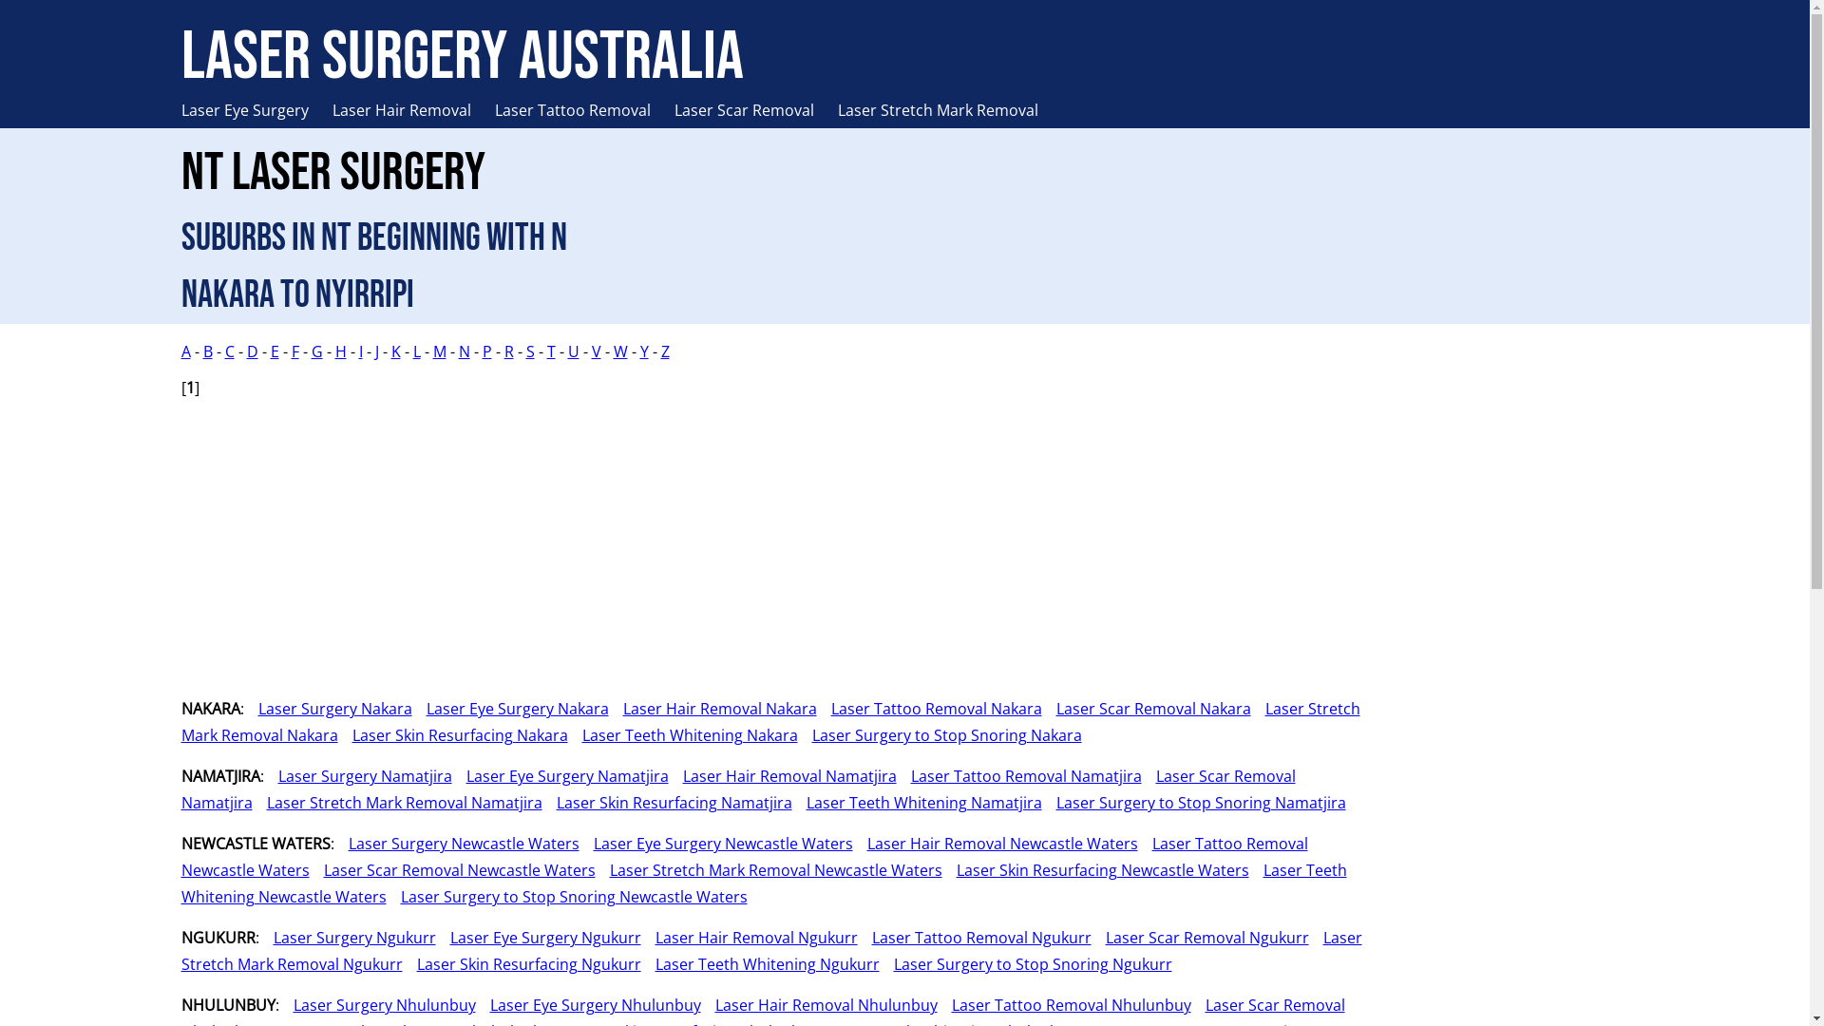 The width and height of the screenshot is (1824, 1026). I want to click on A, so click(185, 351).